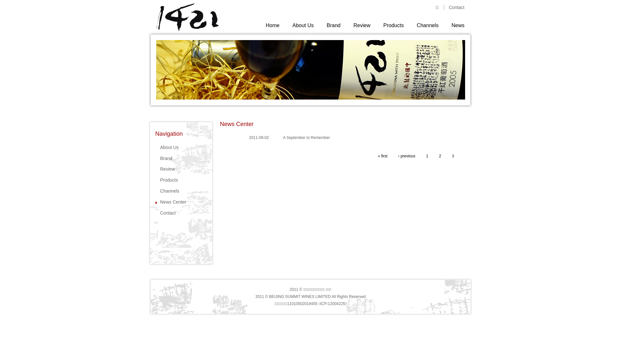 The width and height of the screenshot is (621, 349). What do you see at coordinates (307, 138) in the screenshot?
I see `A September to Remember` at bounding box center [307, 138].